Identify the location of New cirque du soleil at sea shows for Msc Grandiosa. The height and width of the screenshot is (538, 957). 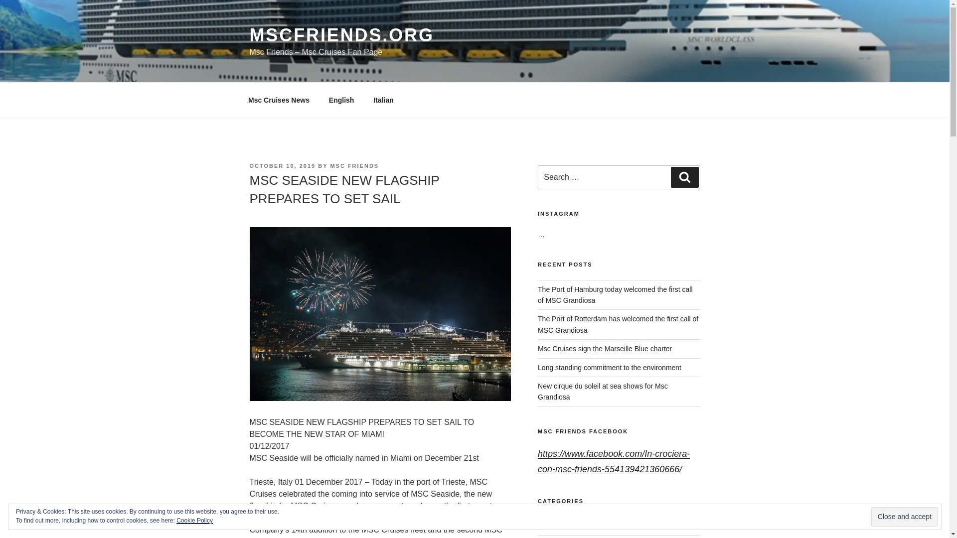
(603, 391).